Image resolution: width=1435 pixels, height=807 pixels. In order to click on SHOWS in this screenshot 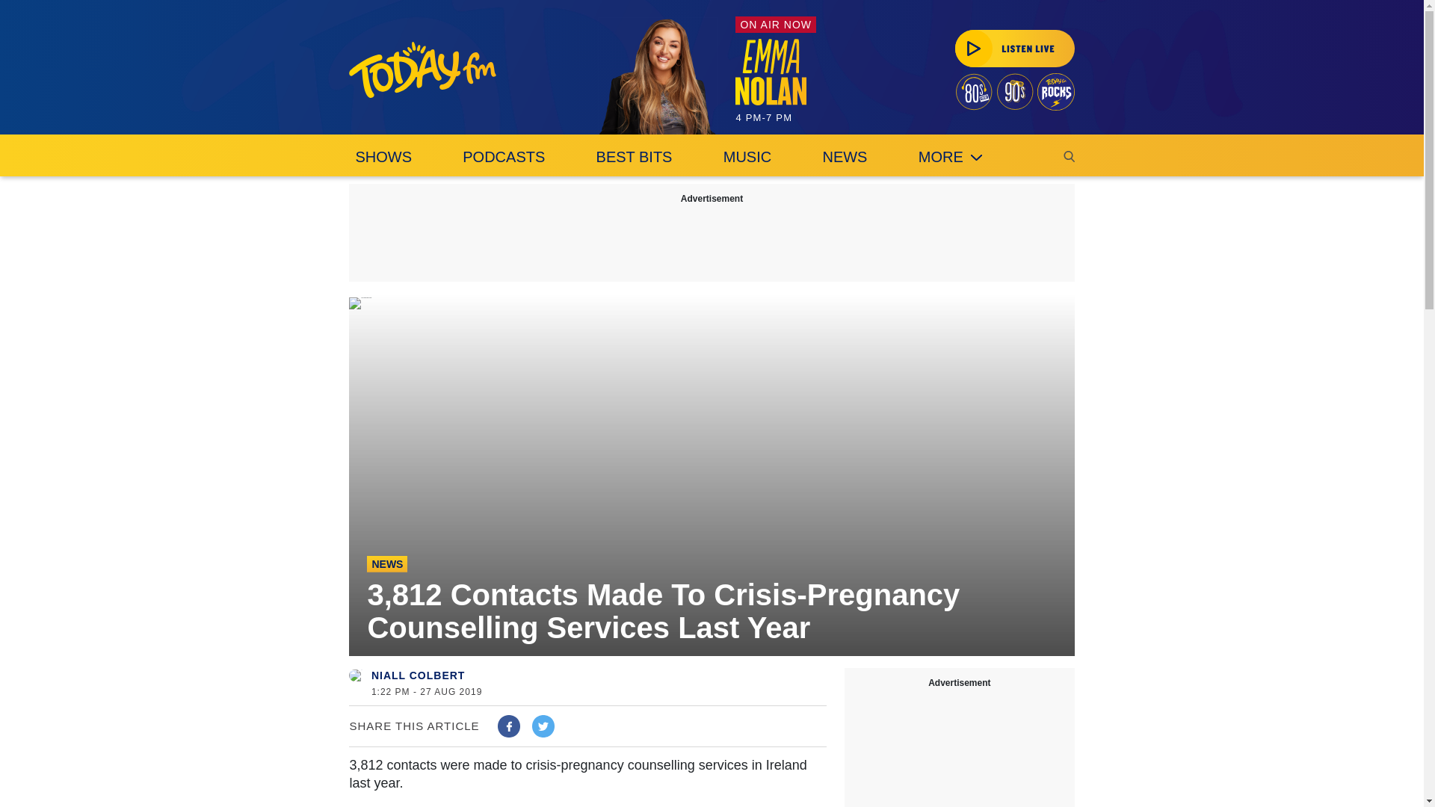, I will do `click(383, 155)`.